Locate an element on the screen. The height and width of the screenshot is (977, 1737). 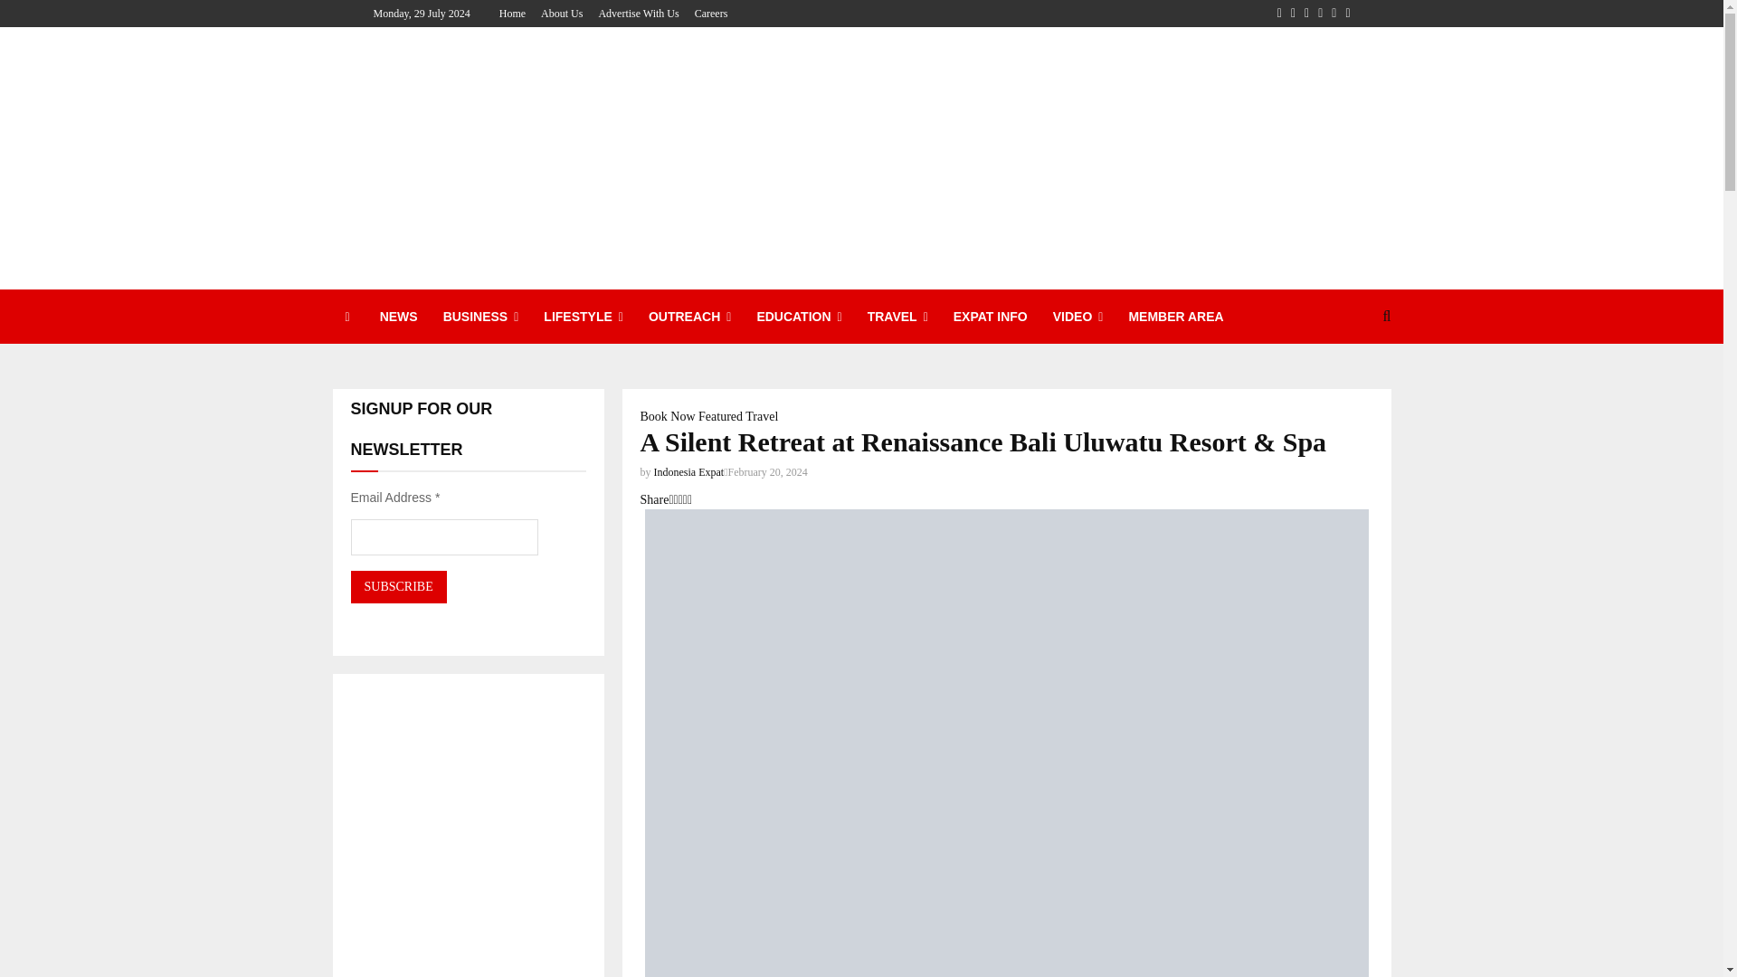
LIFESTYLE is located at coordinates (583, 317).